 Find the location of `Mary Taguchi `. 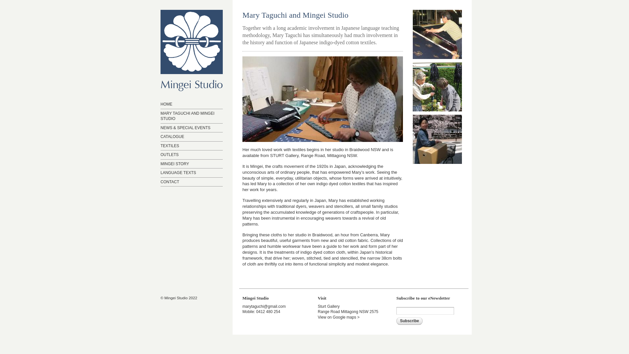

Mary Taguchi  is located at coordinates (323, 139).